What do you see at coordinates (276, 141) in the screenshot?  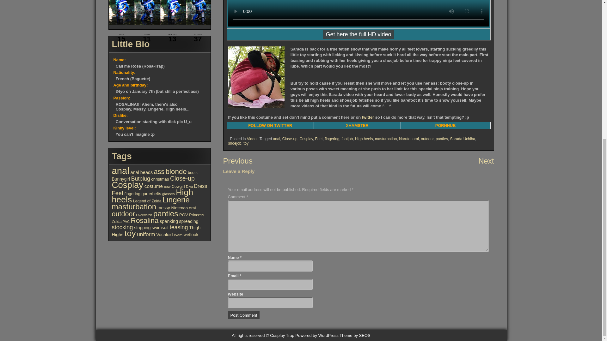 I see `anal` at bounding box center [276, 141].